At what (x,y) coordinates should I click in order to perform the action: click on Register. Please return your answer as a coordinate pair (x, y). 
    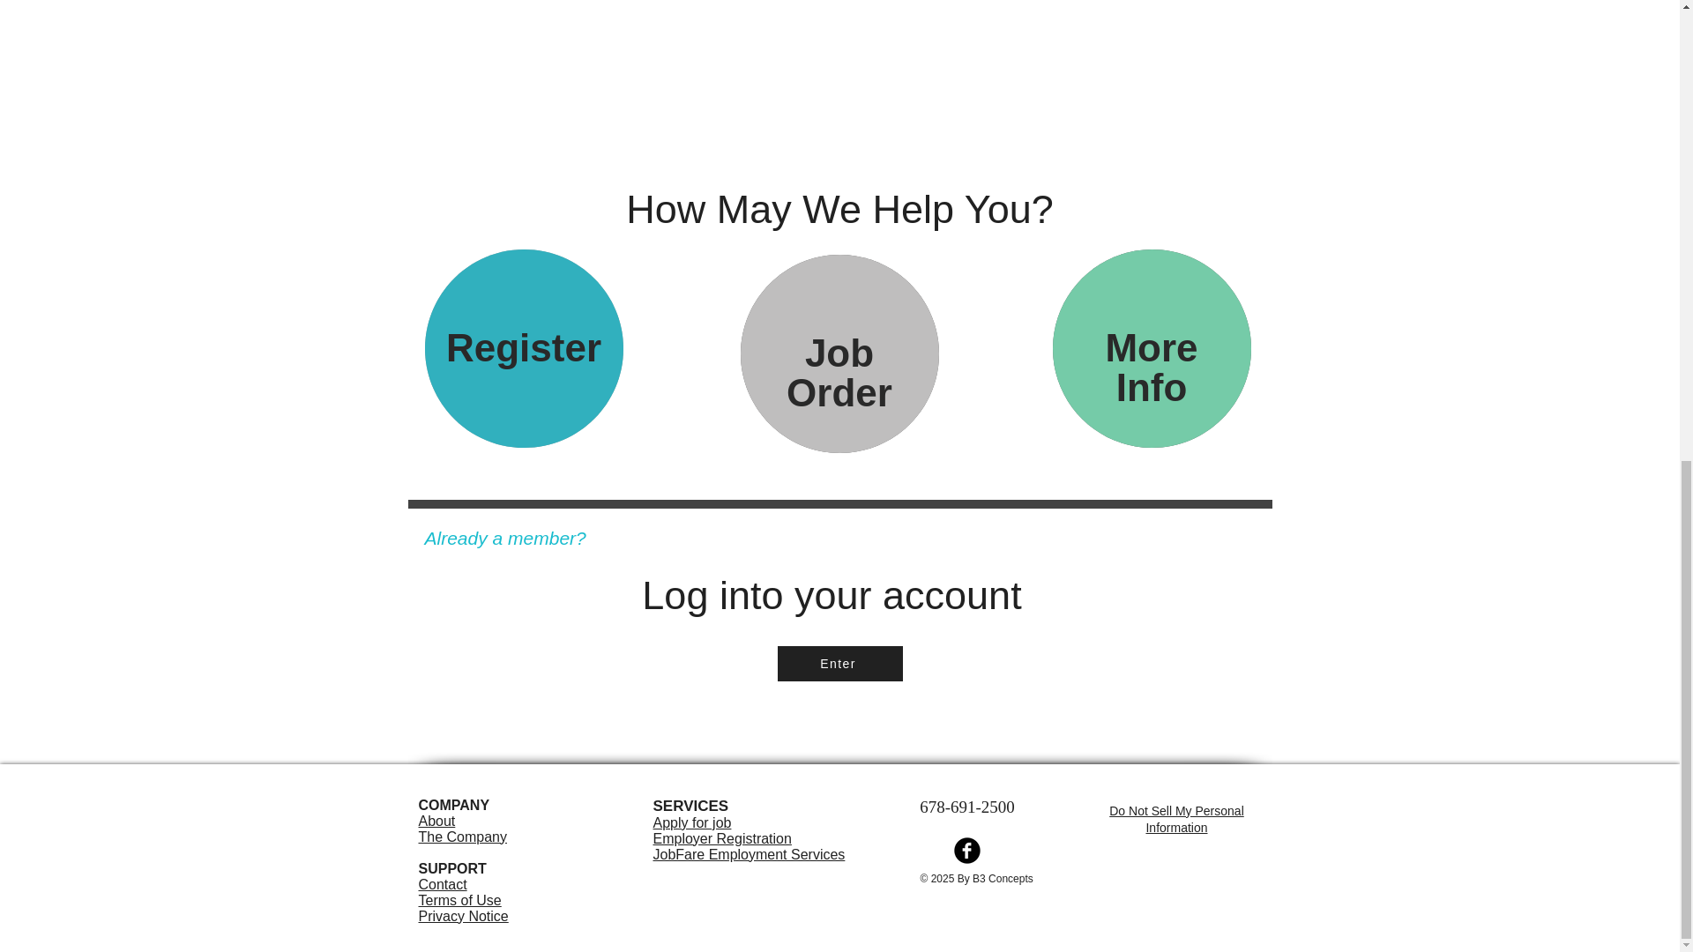
    Looking at the image, I should click on (1176, 820).